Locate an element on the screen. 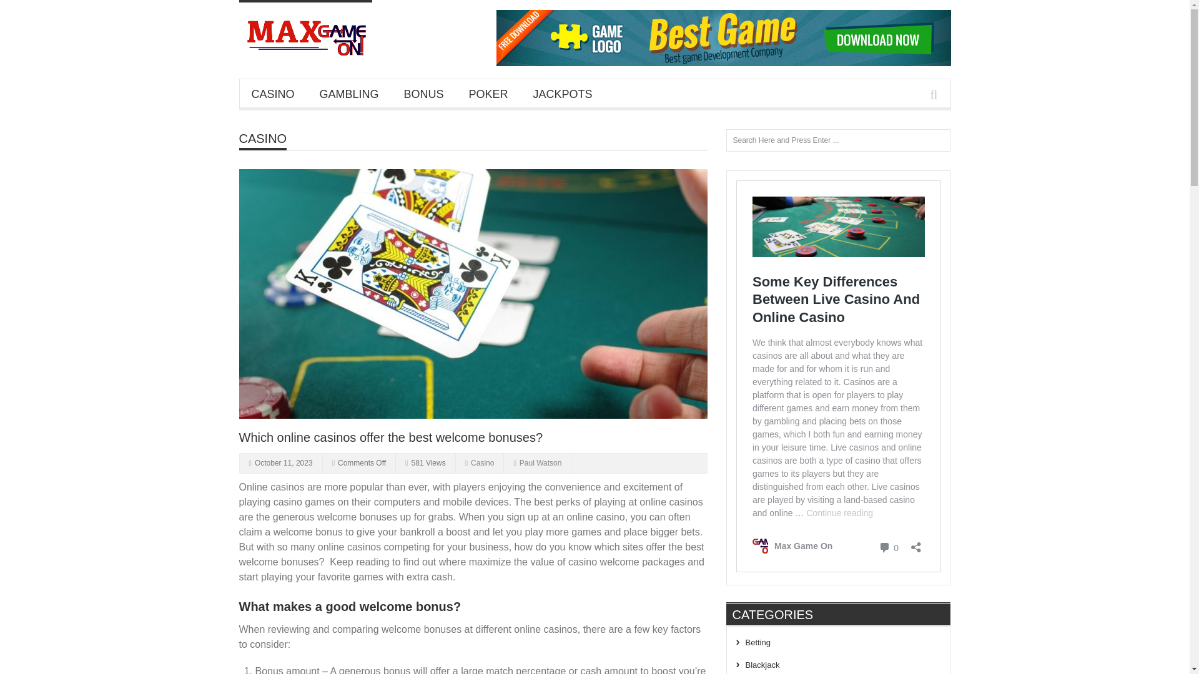  Casino is located at coordinates (482, 463).